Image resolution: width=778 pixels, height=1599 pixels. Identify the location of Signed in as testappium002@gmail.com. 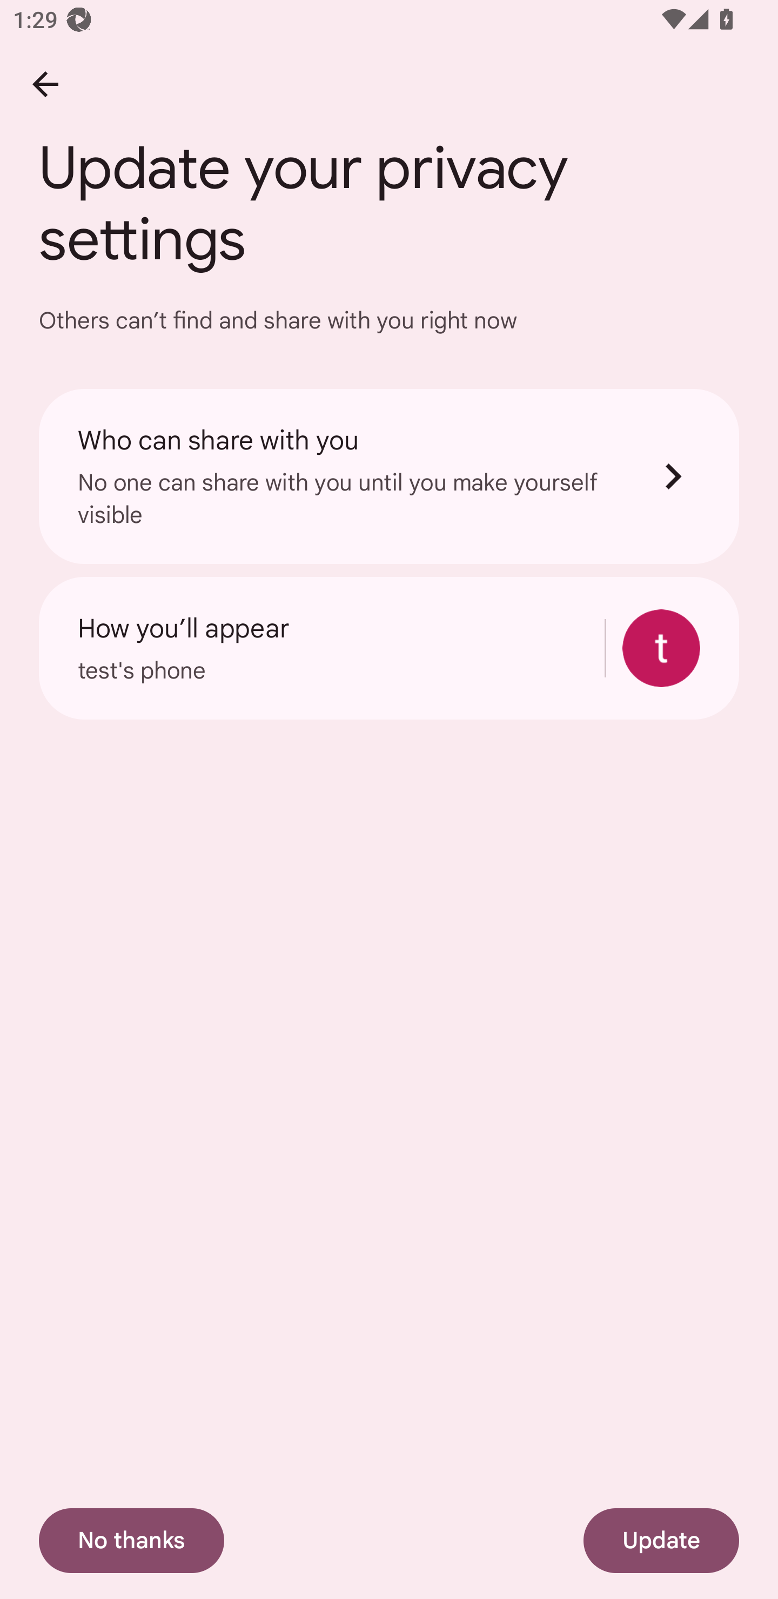
(661, 648).